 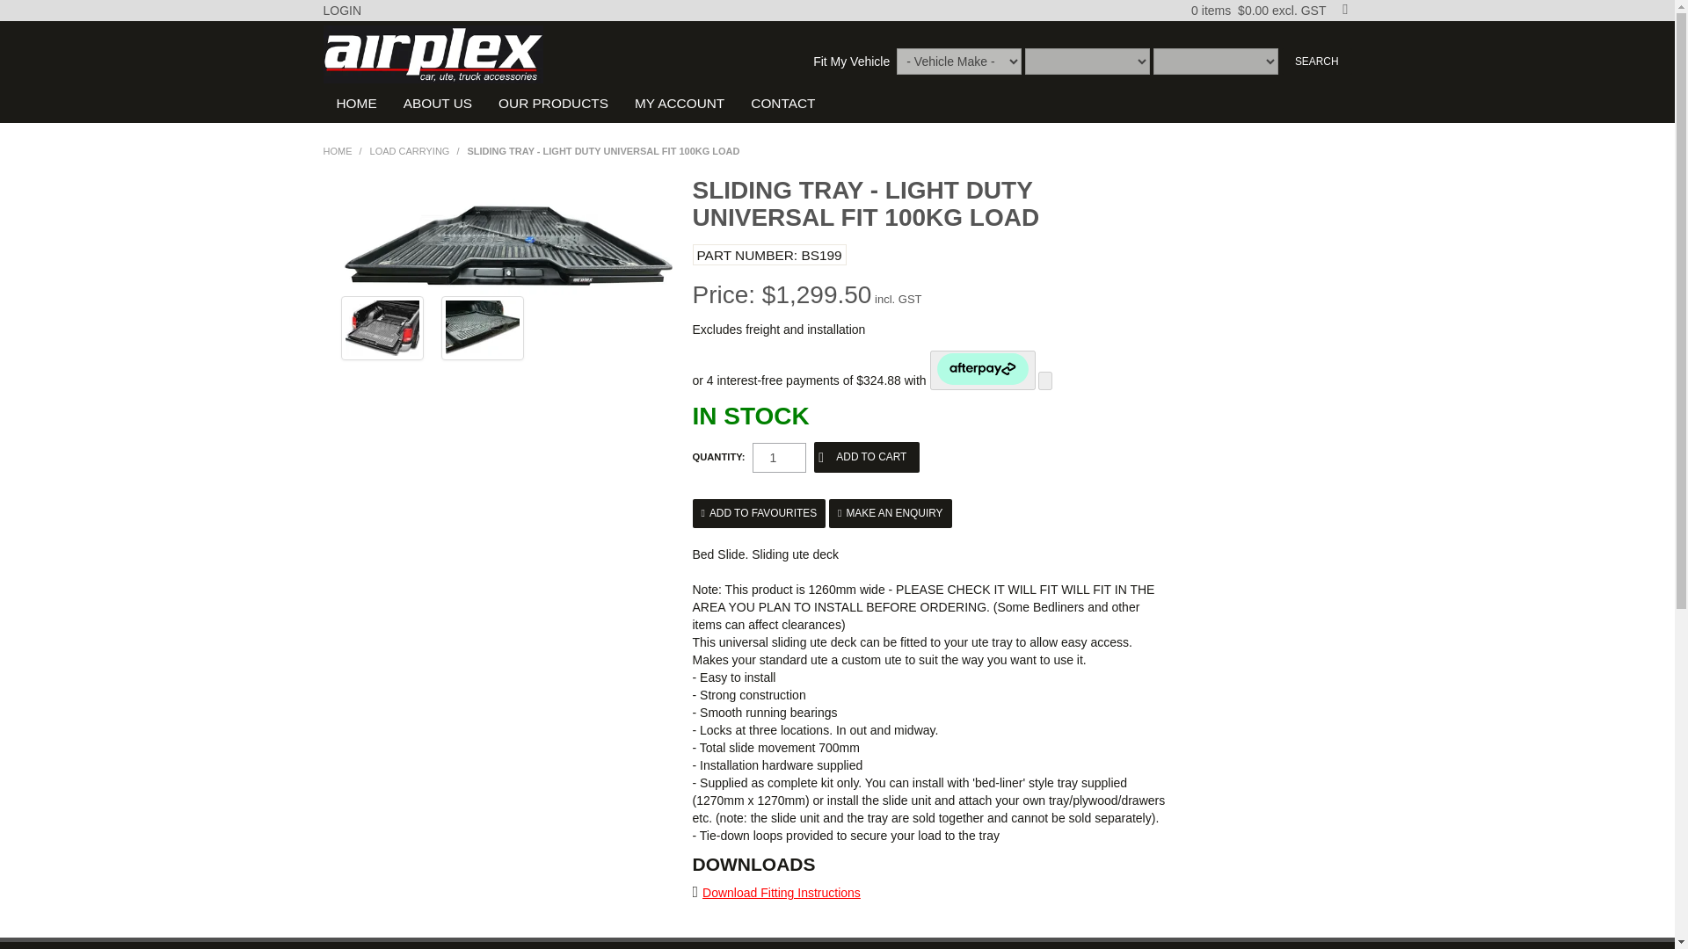 I want to click on Add to Favourites, so click(x=760, y=513).